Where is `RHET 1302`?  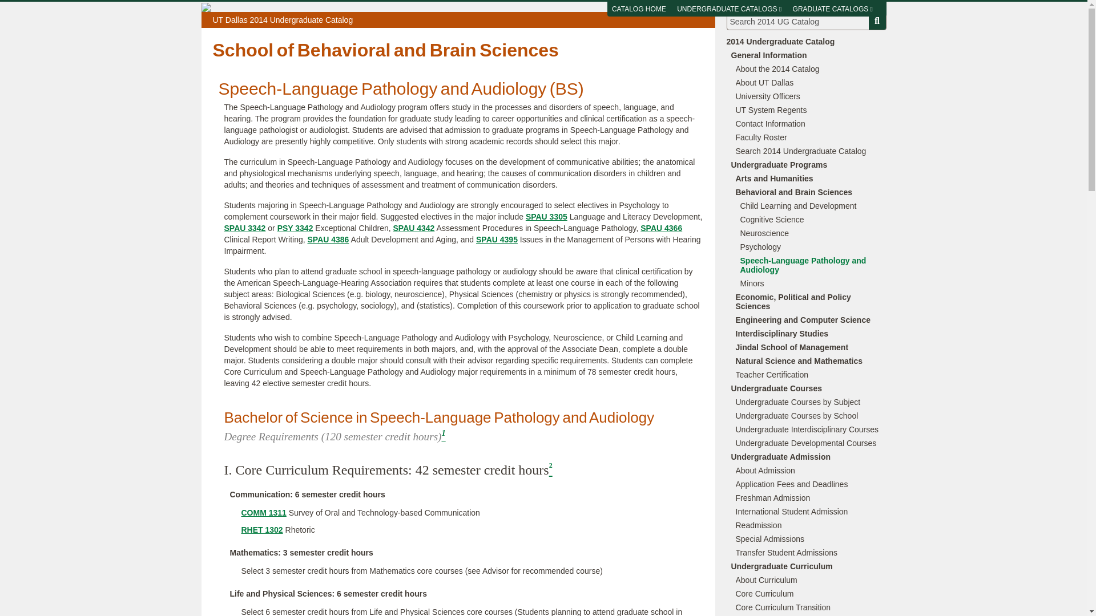 RHET 1302 is located at coordinates (261, 530).